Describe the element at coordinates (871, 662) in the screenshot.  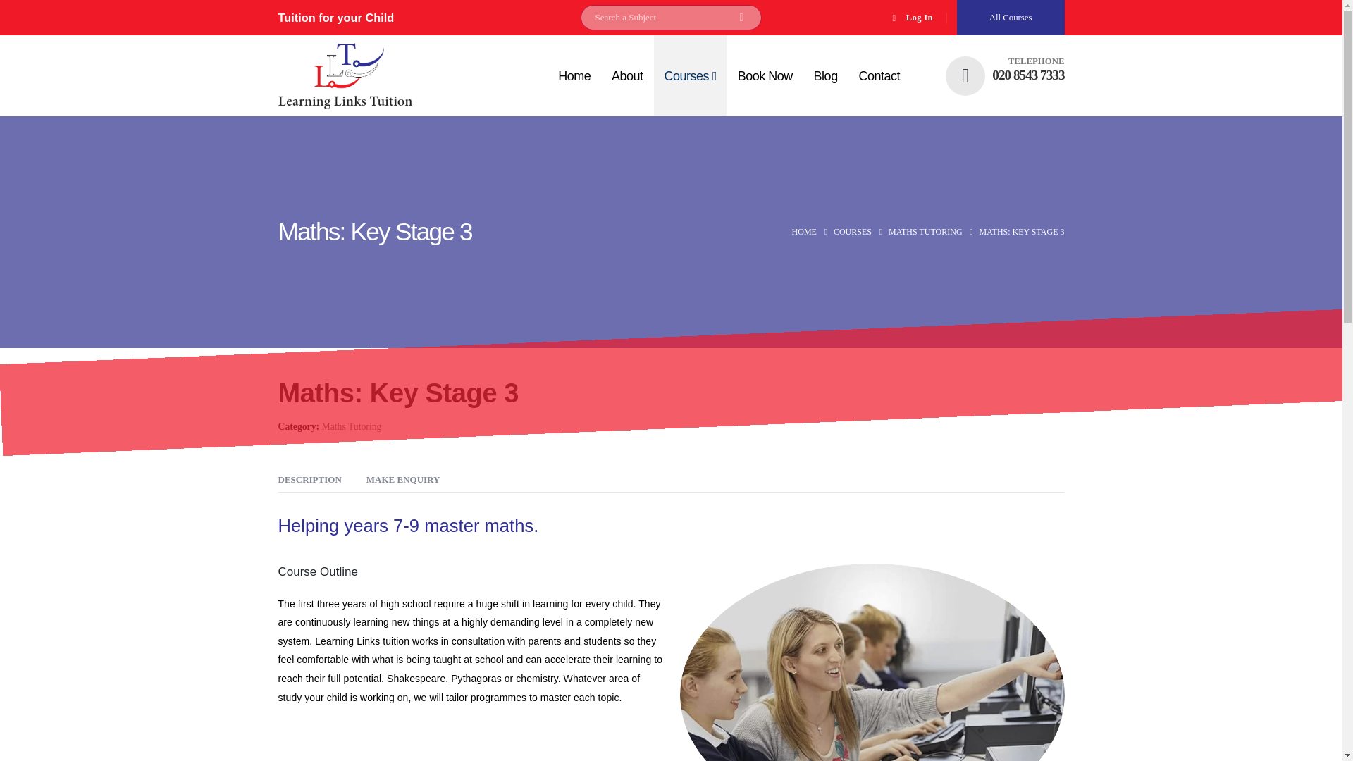
I see `ks3-1-min` at that location.